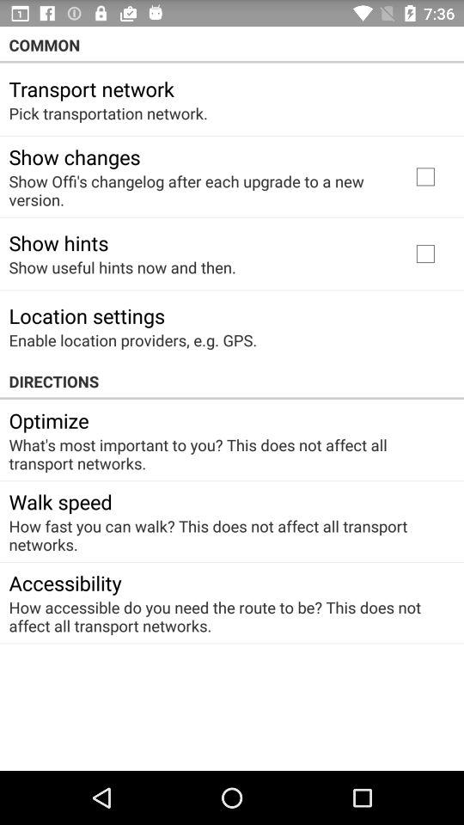  Describe the element at coordinates (65, 583) in the screenshot. I see `click app below the how fast you item` at that location.